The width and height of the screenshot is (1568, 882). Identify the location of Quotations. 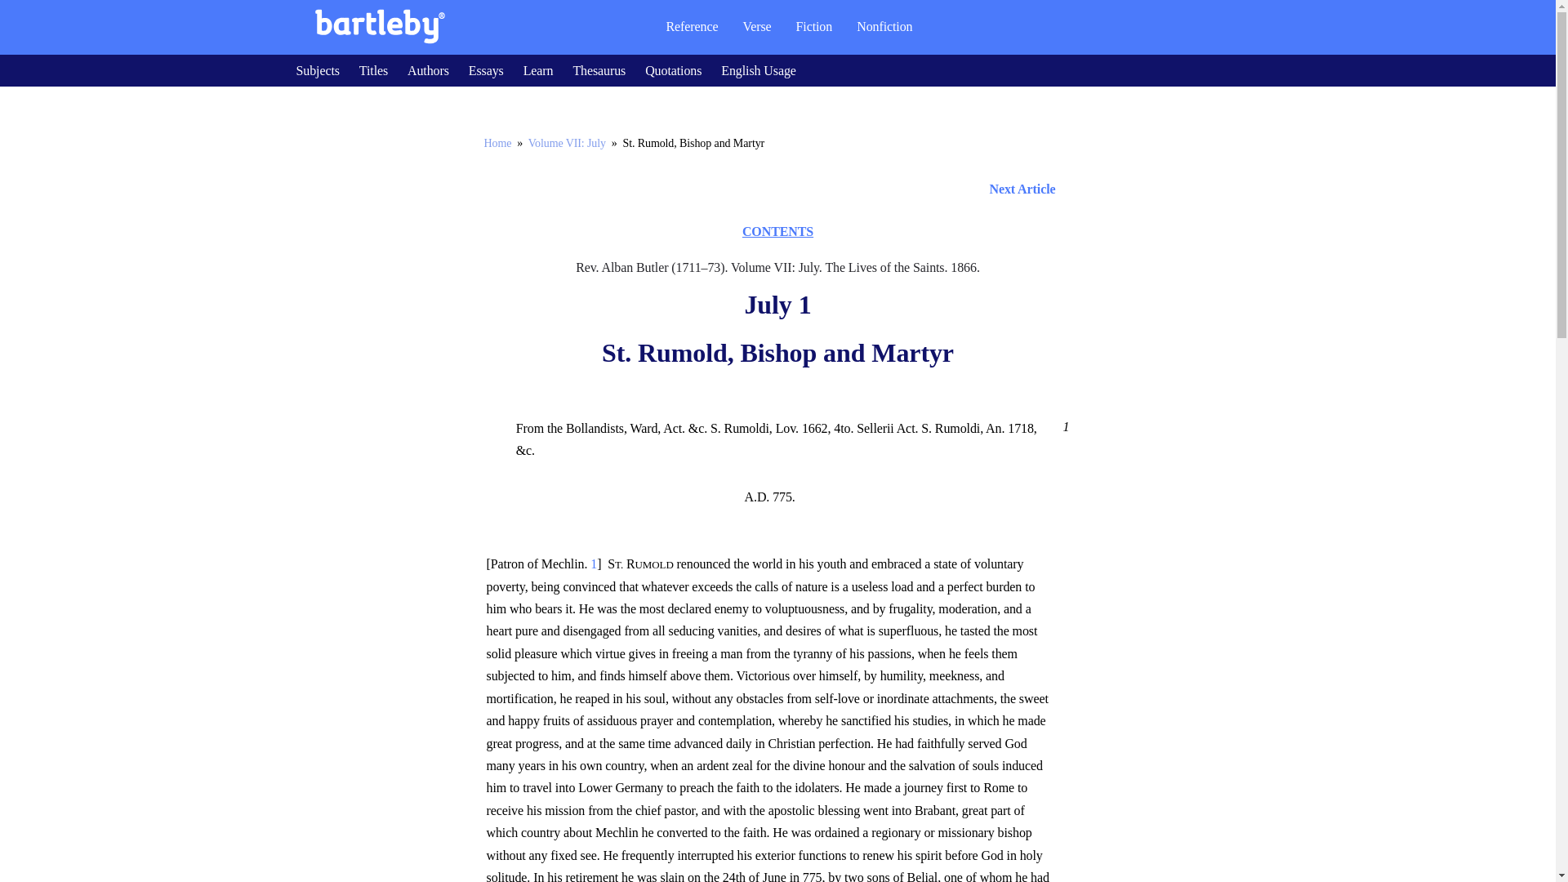
(673, 70).